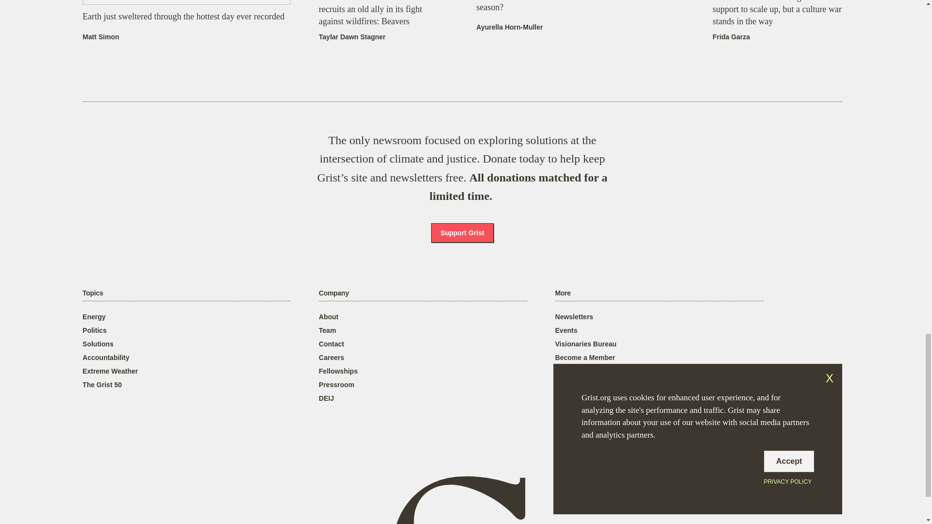 The height and width of the screenshot is (524, 932). What do you see at coordinates (333, 293) in the screenshot?
I see `Company` at bounding box center [333, 293].